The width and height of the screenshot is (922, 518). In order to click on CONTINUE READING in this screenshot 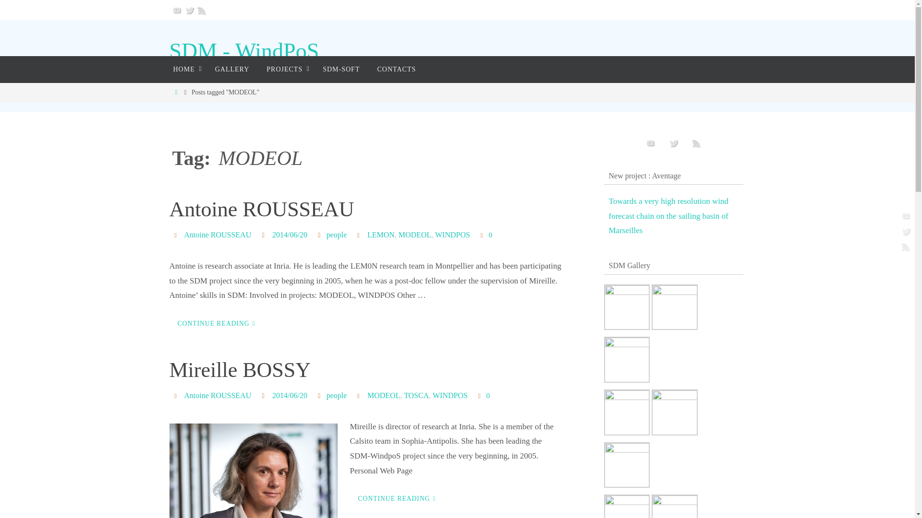, I will do `click(217, 323)`.